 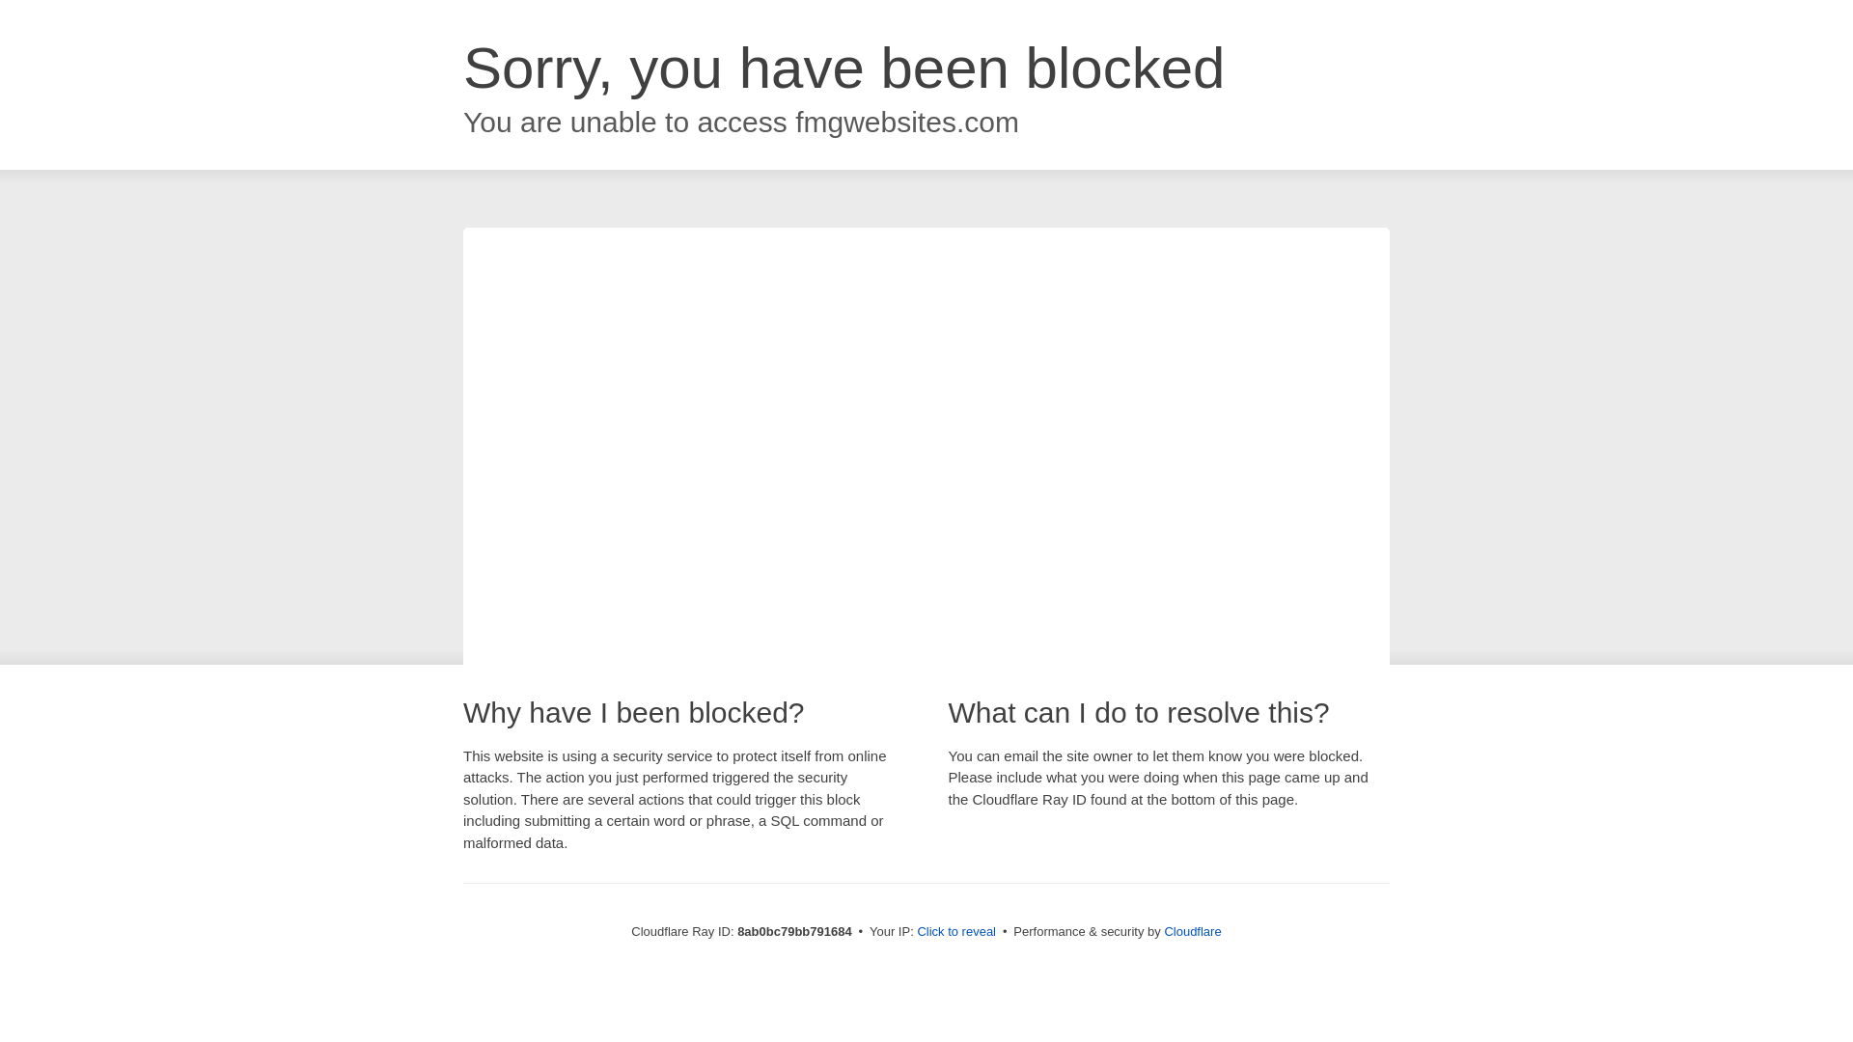 I want to click on Cloudflare, so click(x=1192, y=931).